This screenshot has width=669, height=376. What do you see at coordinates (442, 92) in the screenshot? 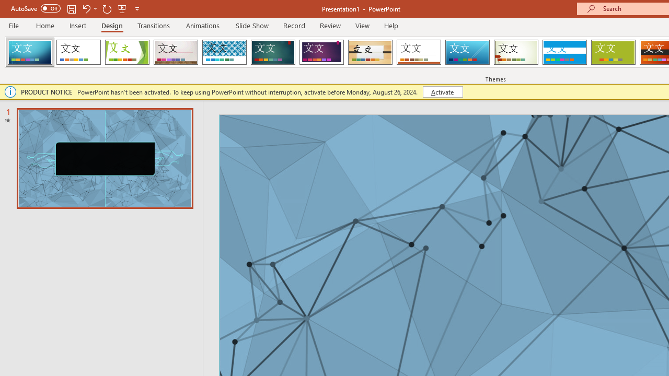
I see `Activate` at bounding box center [442, 92].